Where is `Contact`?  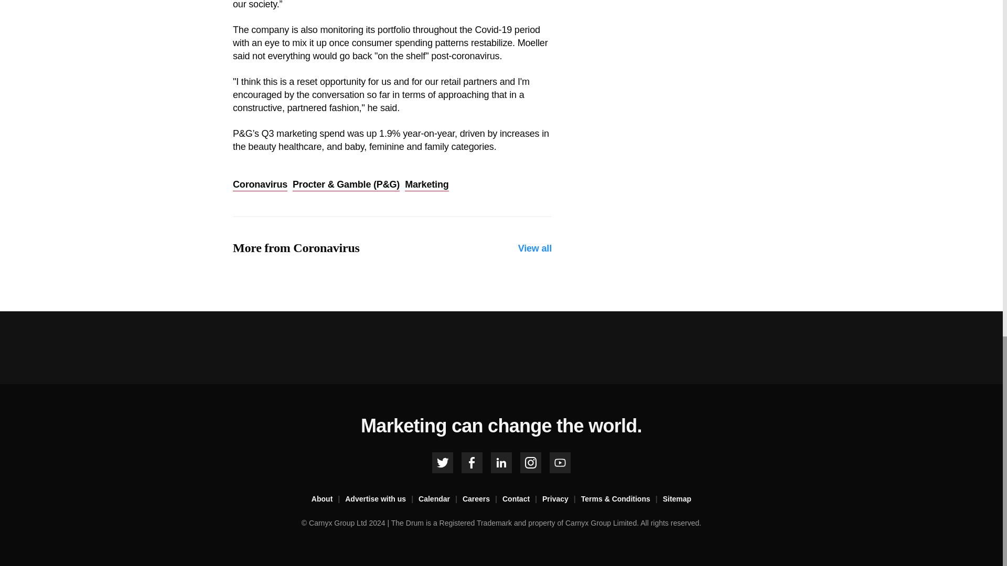 Contact is located at coordinates (522, 499).